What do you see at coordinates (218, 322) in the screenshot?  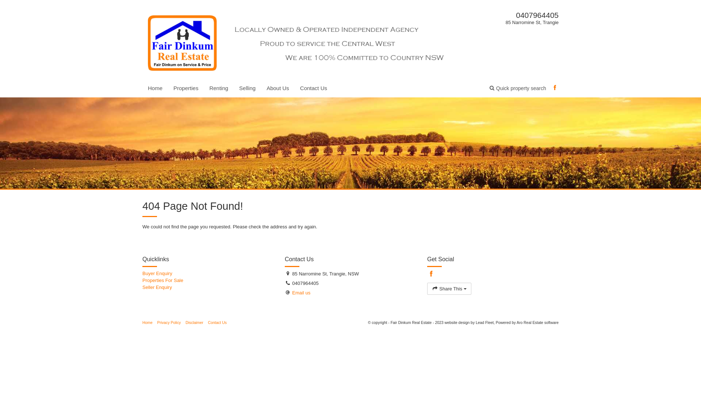 I see `Contact Us` at bounding box center [218, 322].